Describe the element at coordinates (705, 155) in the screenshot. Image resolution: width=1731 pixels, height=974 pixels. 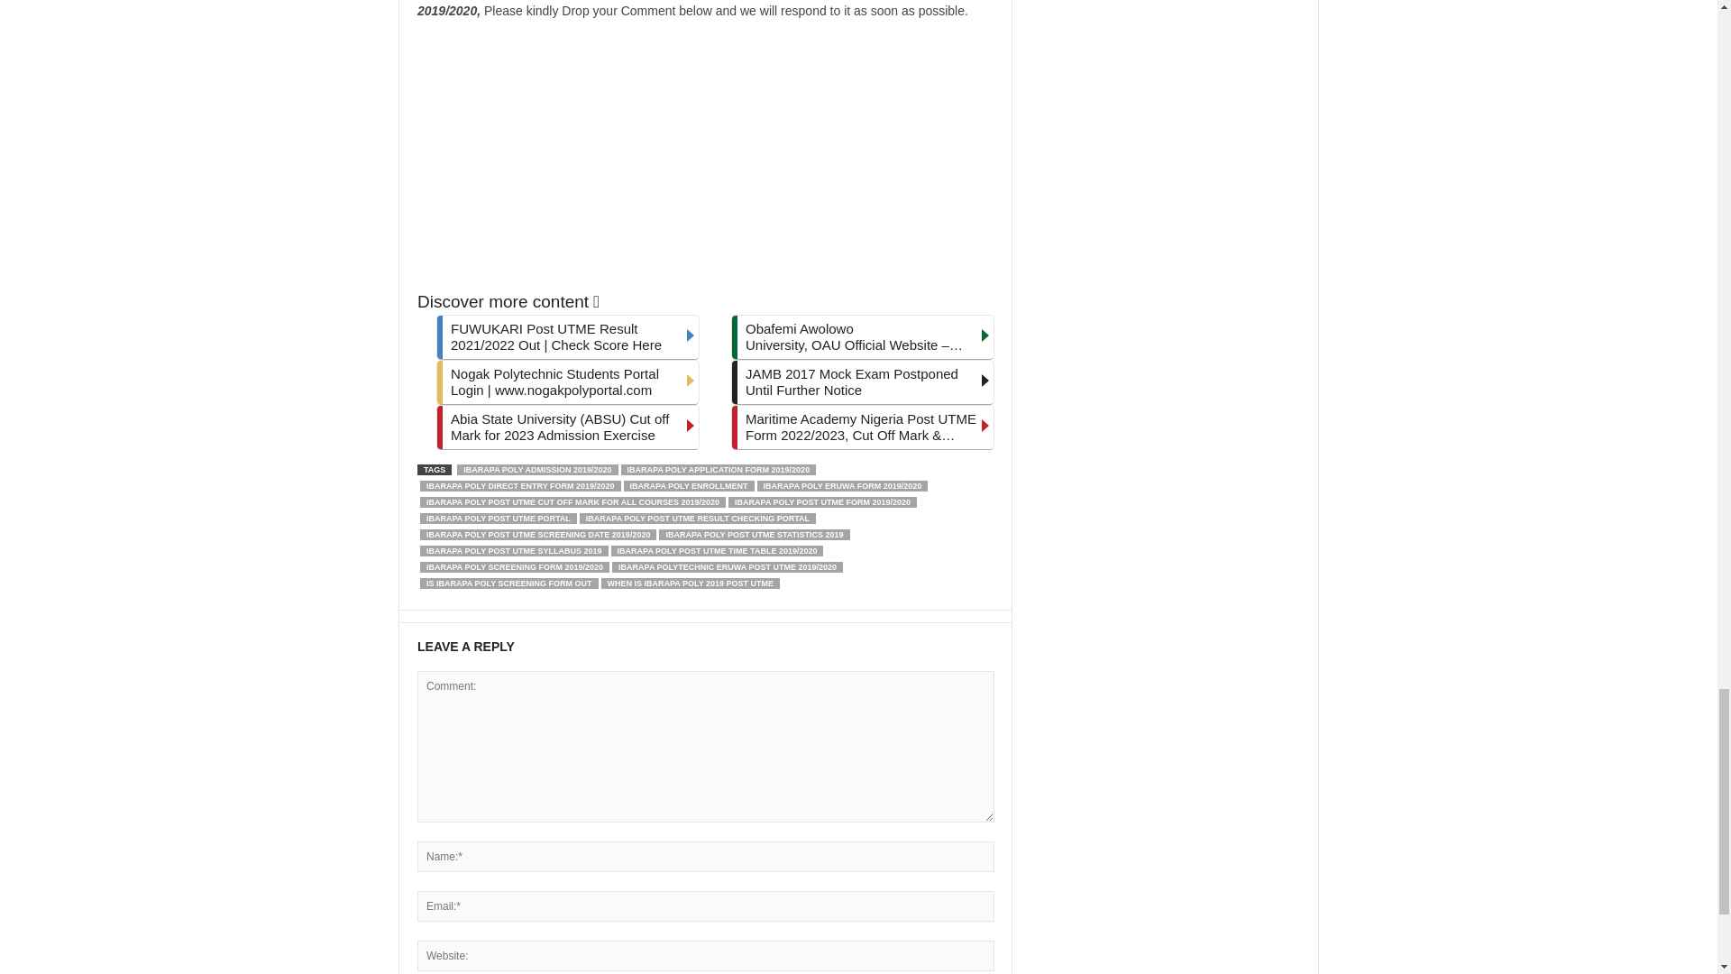
I see `Advertisement` at that location.